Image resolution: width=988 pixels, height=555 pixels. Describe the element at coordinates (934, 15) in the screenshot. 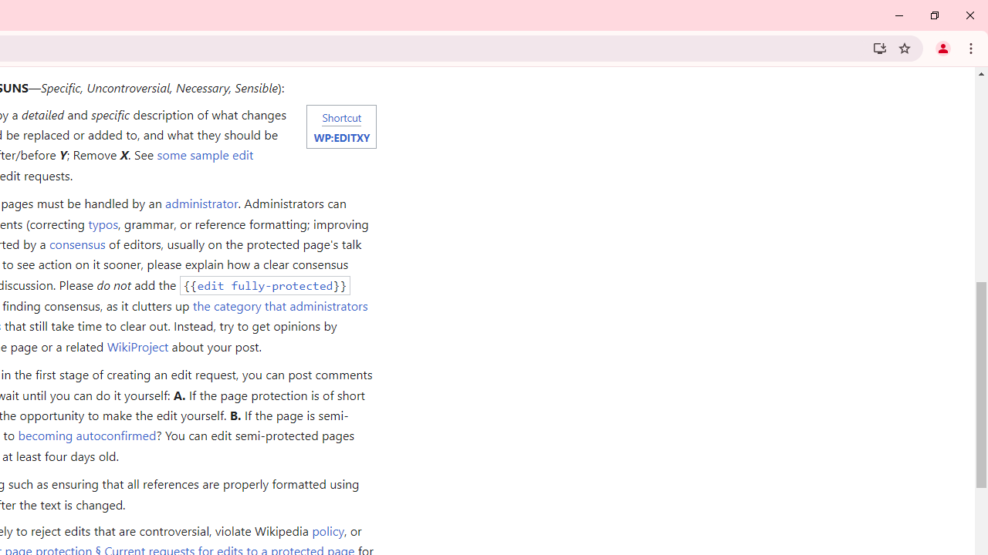

I see `Restore` at that location.